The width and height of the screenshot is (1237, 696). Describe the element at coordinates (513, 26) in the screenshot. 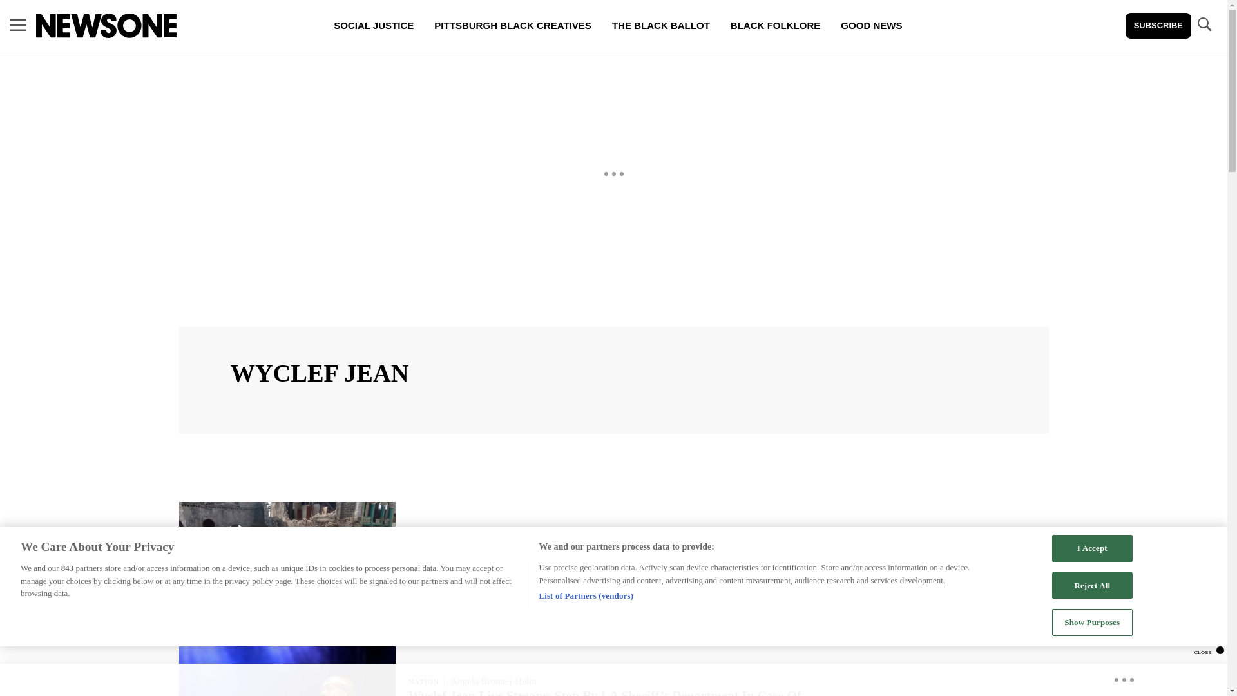

I see `PITTSBURGH BLACK CREATIVES` at that location.